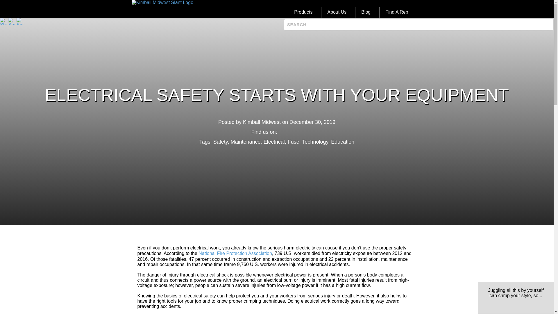 This screenshot has width=558, height=314. I want to click on Fuse, so click(294, 142).